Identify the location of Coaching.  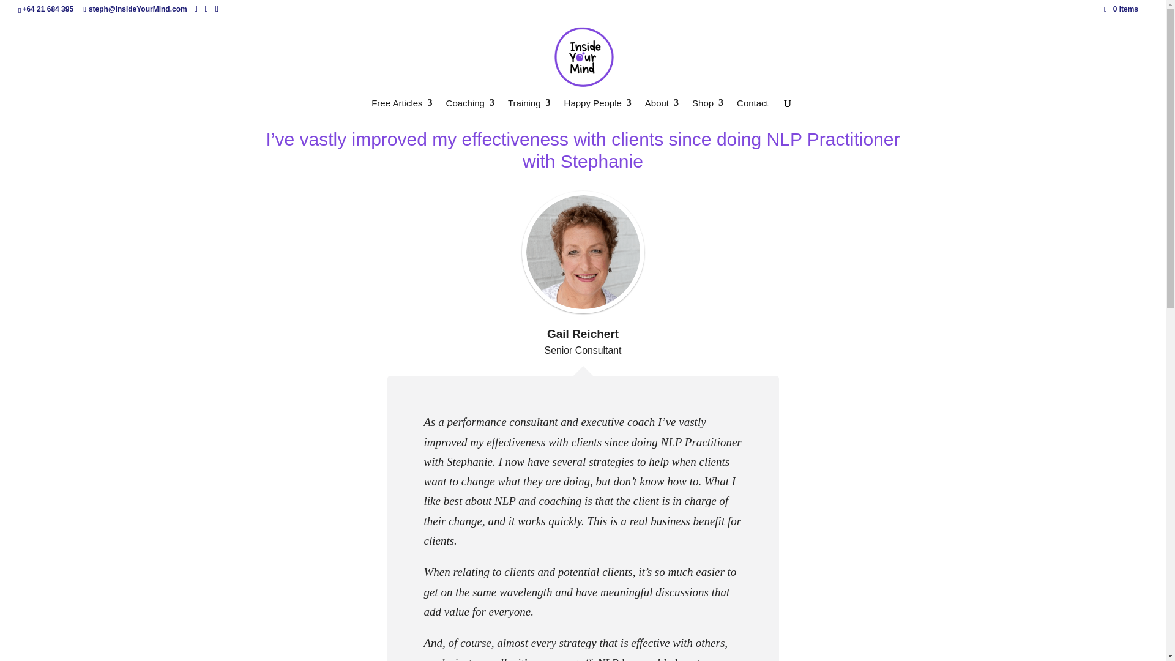
(470, 110).